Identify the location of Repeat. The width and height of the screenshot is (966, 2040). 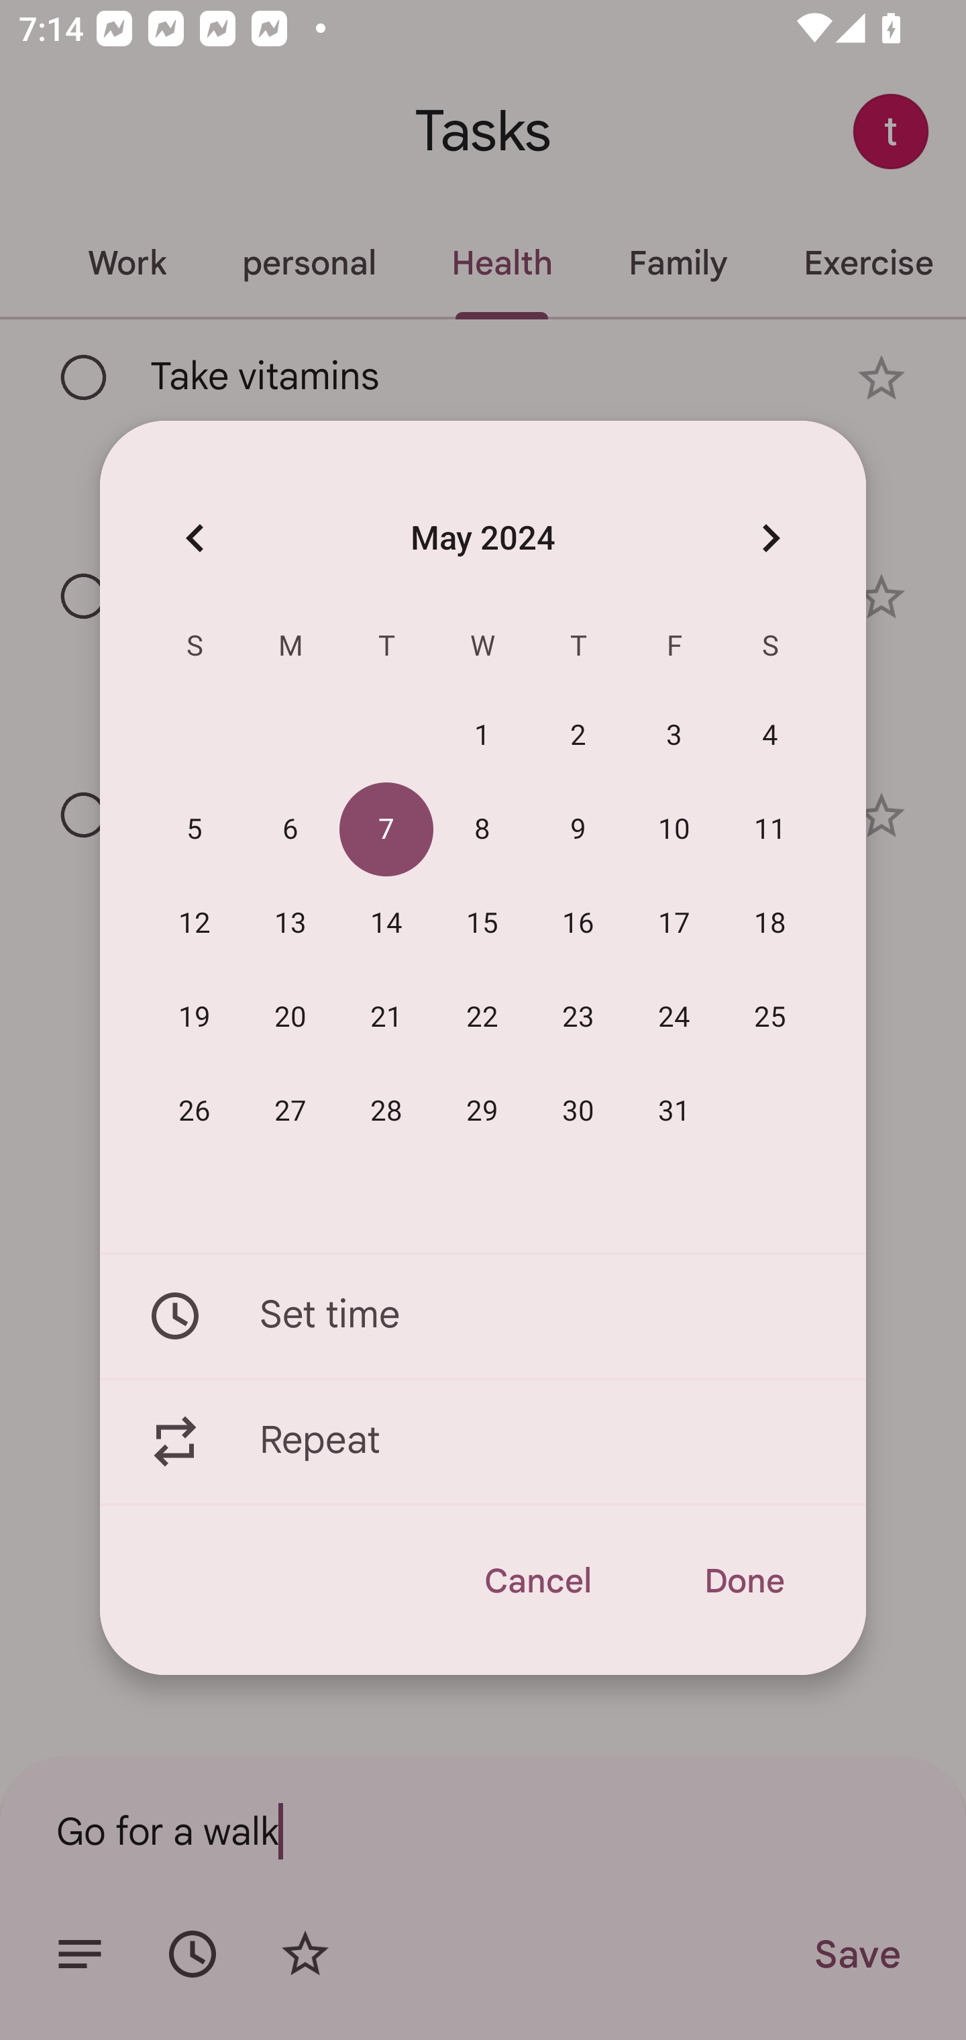
(483, 1442).